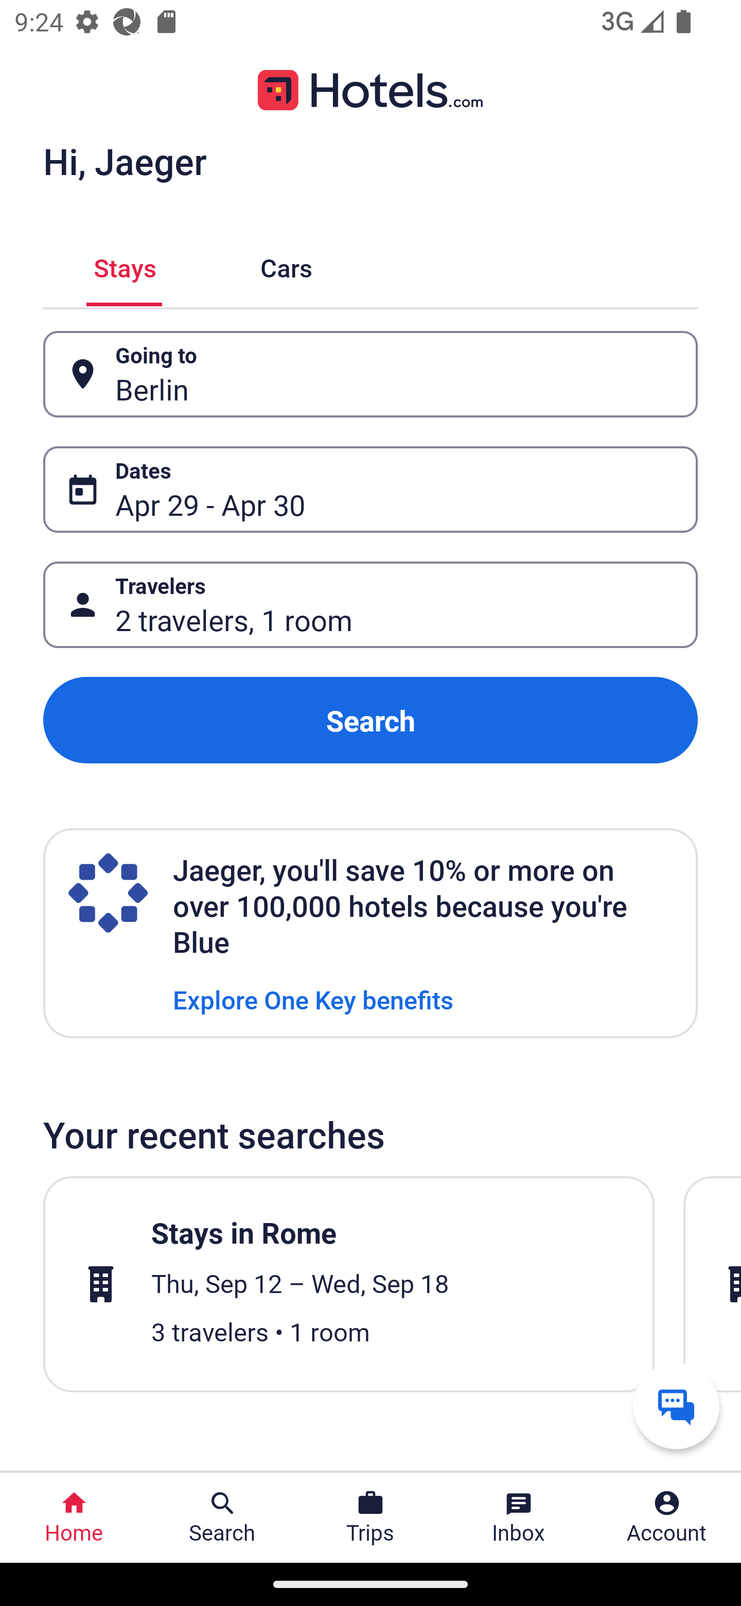 The width and height of the screenshot is (741, 1606). I want to click on Search Search Button, so click(222, 1517).